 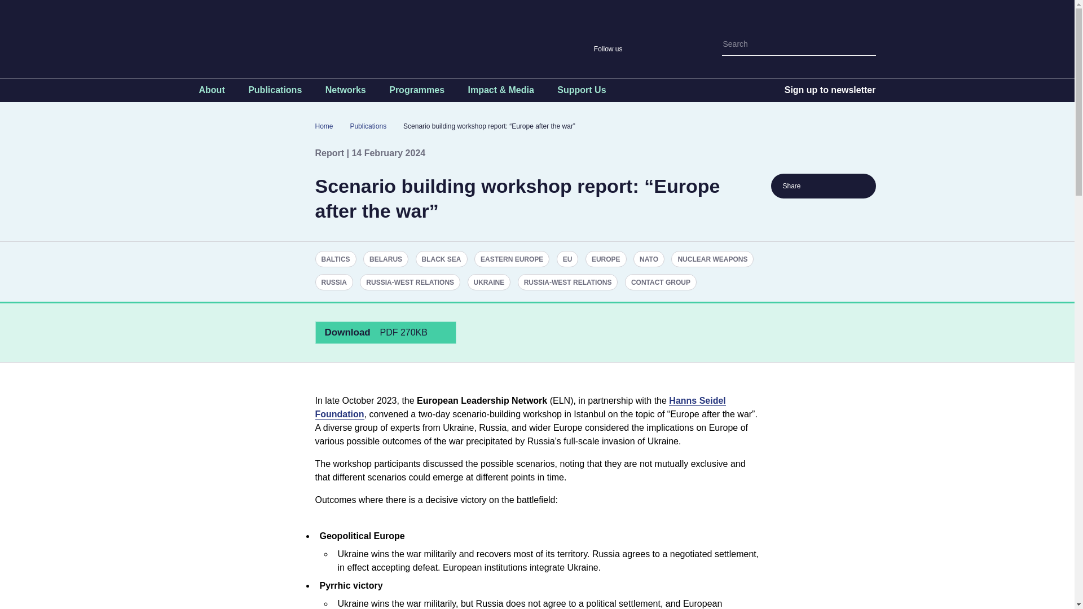 I want to click on Share on Facebook, so click(x=836, y=186).